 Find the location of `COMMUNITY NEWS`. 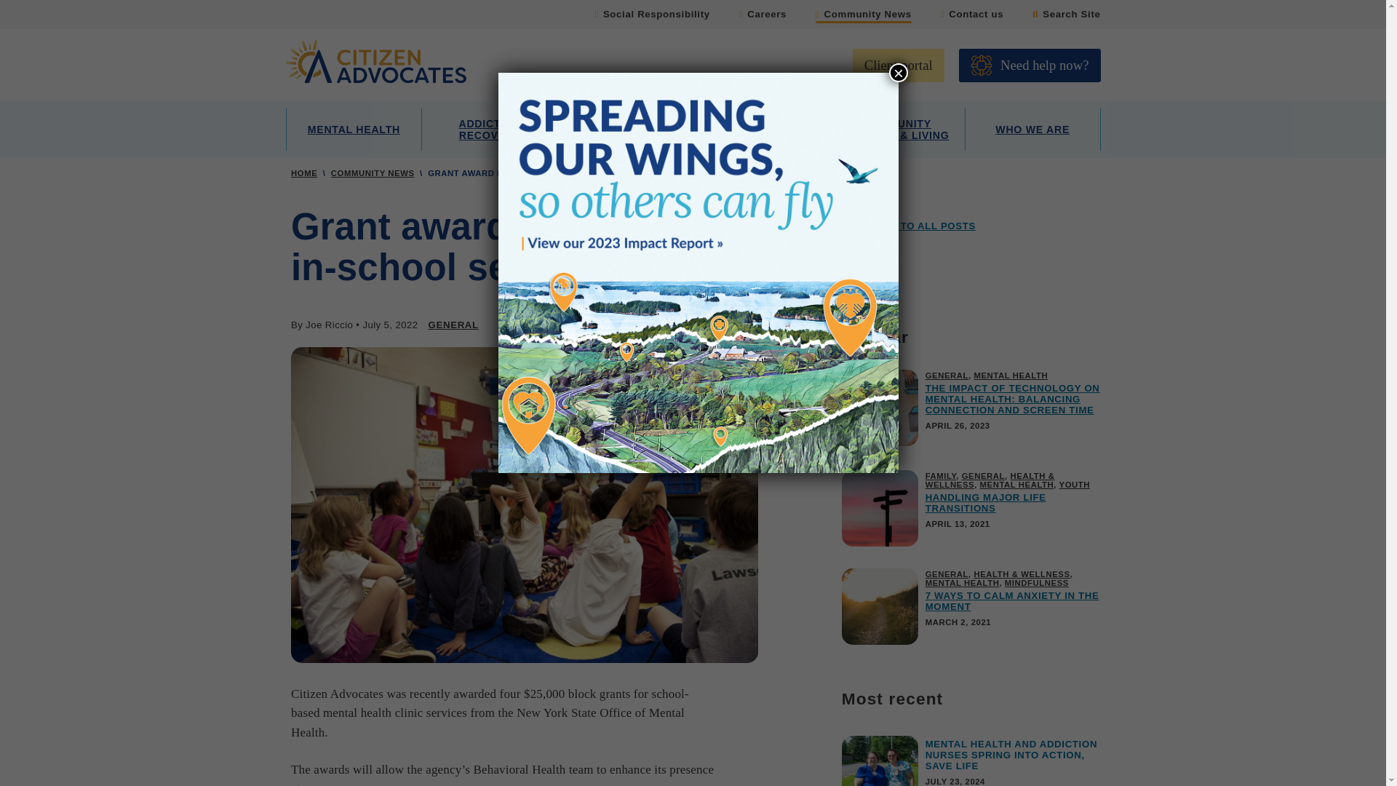

COMMUNITY NEWS is located at coordinates (373, 173).